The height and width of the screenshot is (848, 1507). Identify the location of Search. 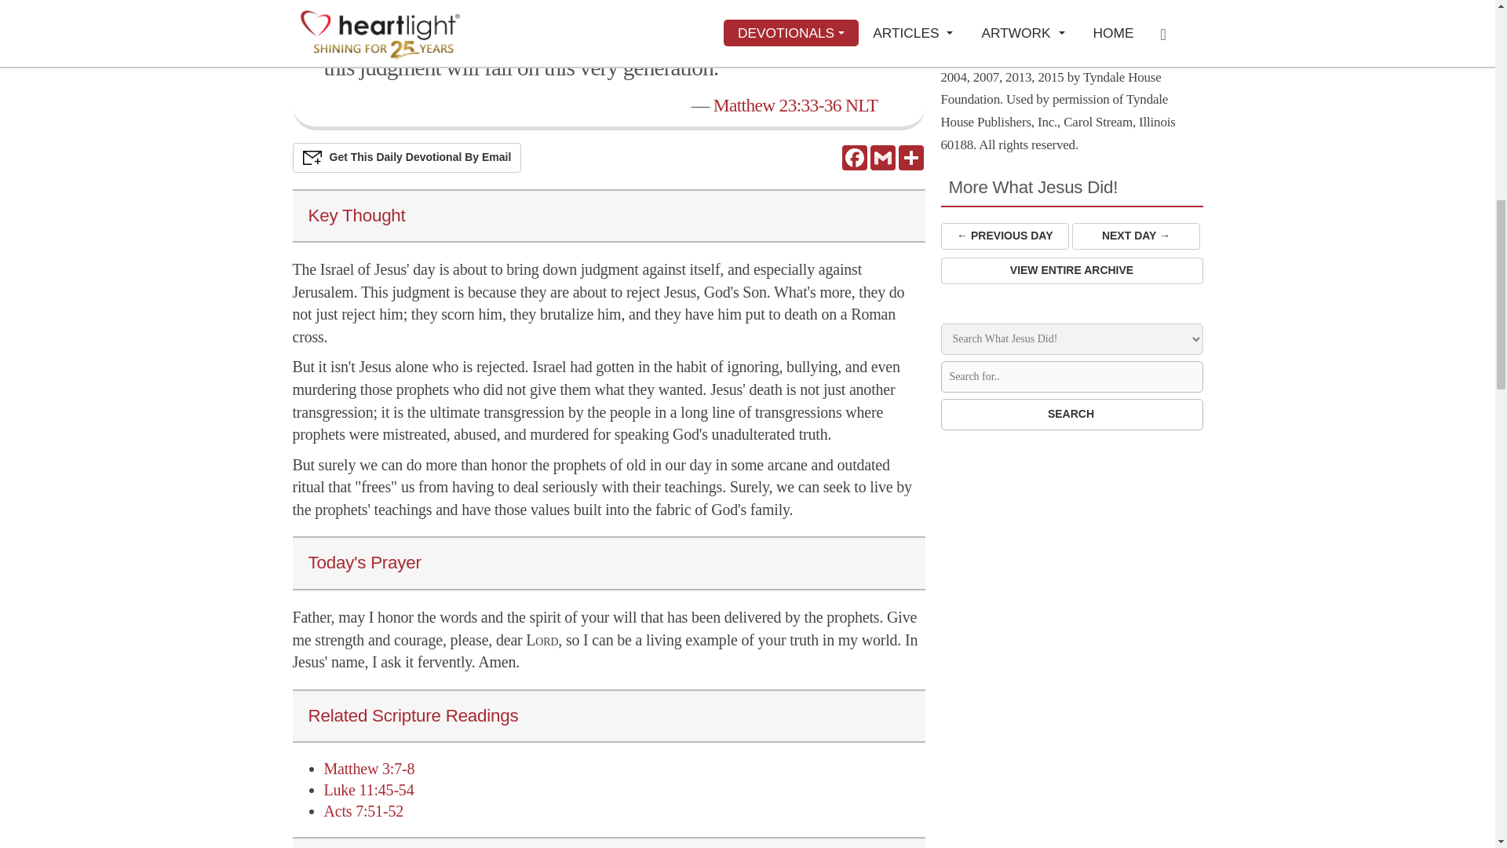
(1071, 414).